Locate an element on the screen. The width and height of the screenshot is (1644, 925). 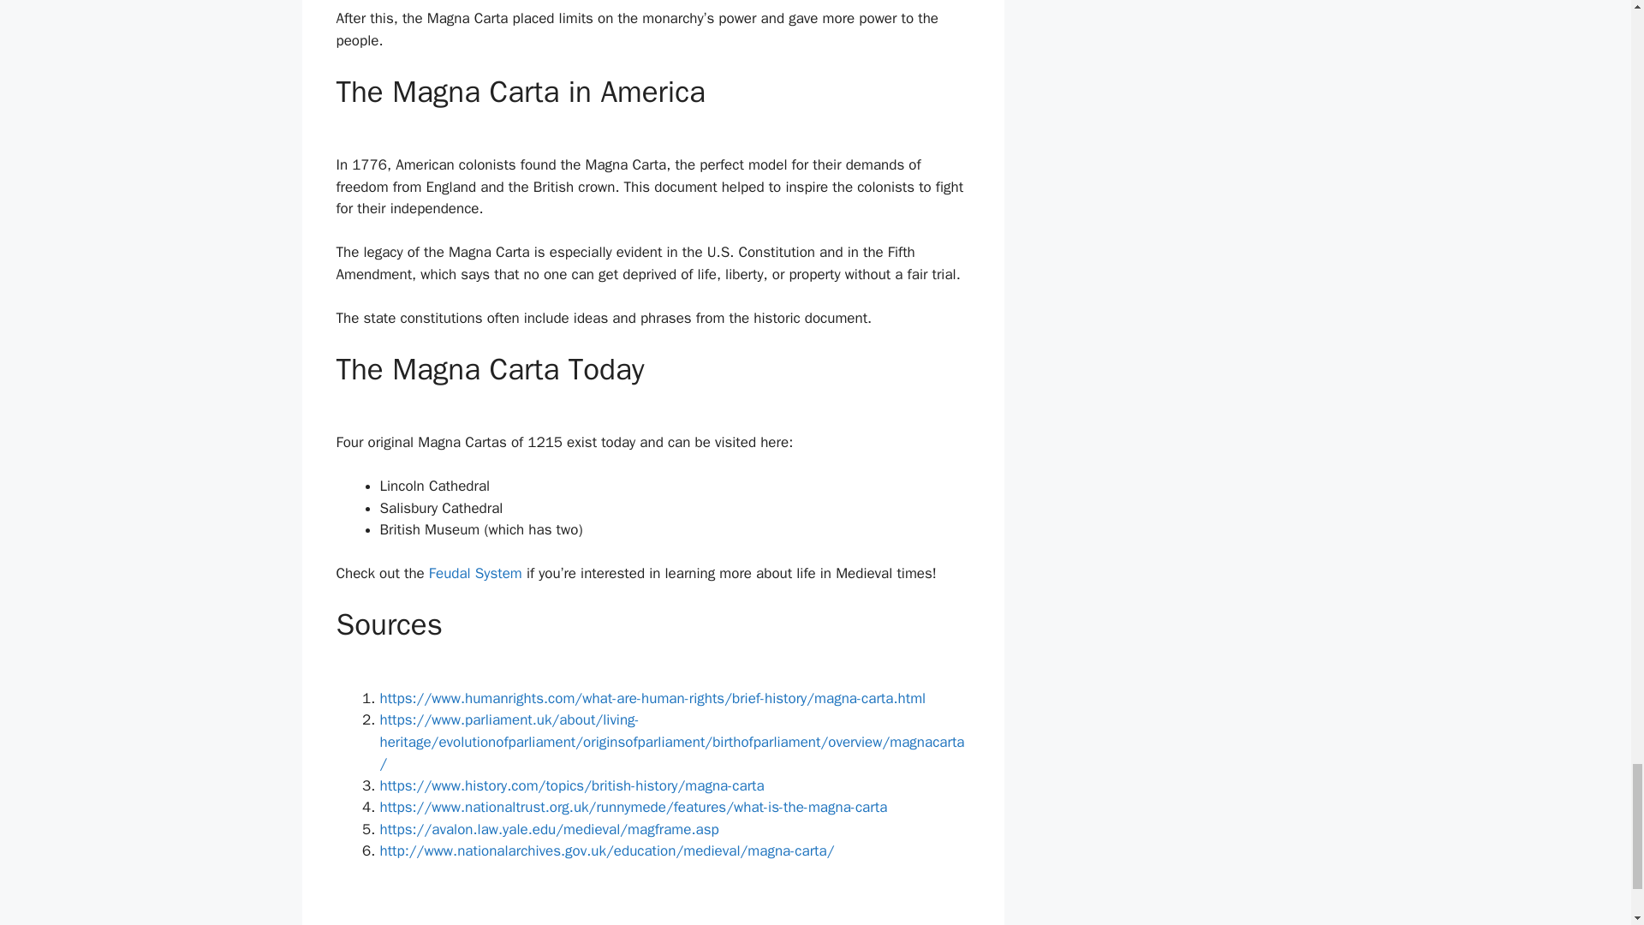
Feudal System is located at coordinates (476, 573).